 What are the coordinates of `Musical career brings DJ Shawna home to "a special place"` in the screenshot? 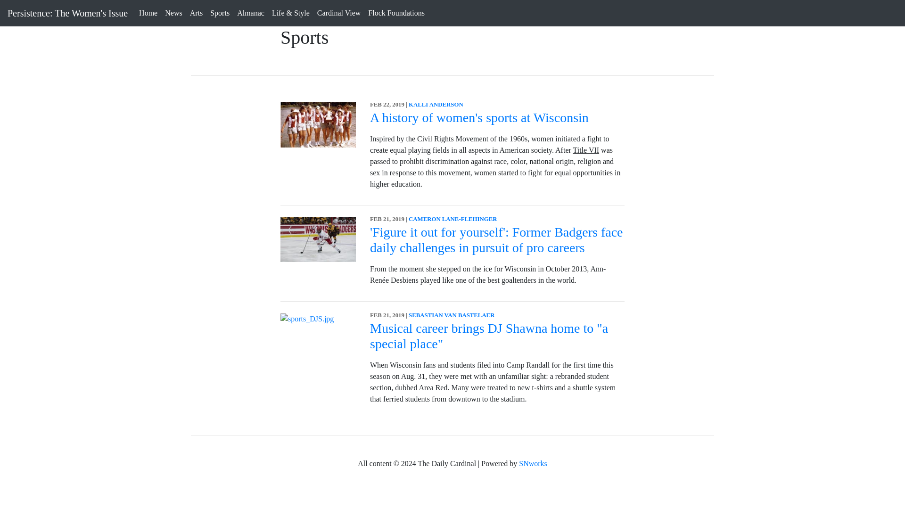 It's located at (489, 337).